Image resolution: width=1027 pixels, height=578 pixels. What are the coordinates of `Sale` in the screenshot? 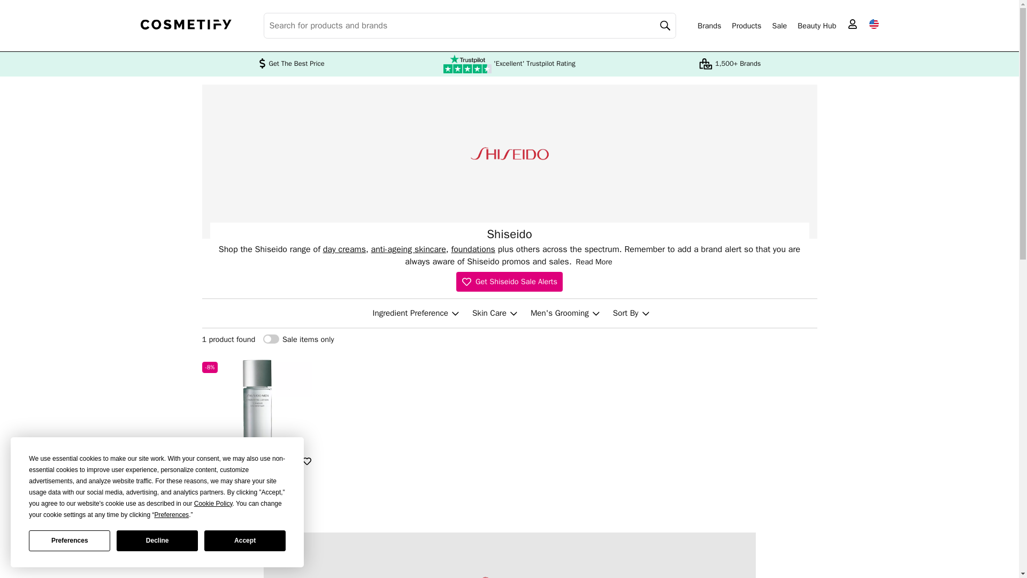 It's located at (779, 26).